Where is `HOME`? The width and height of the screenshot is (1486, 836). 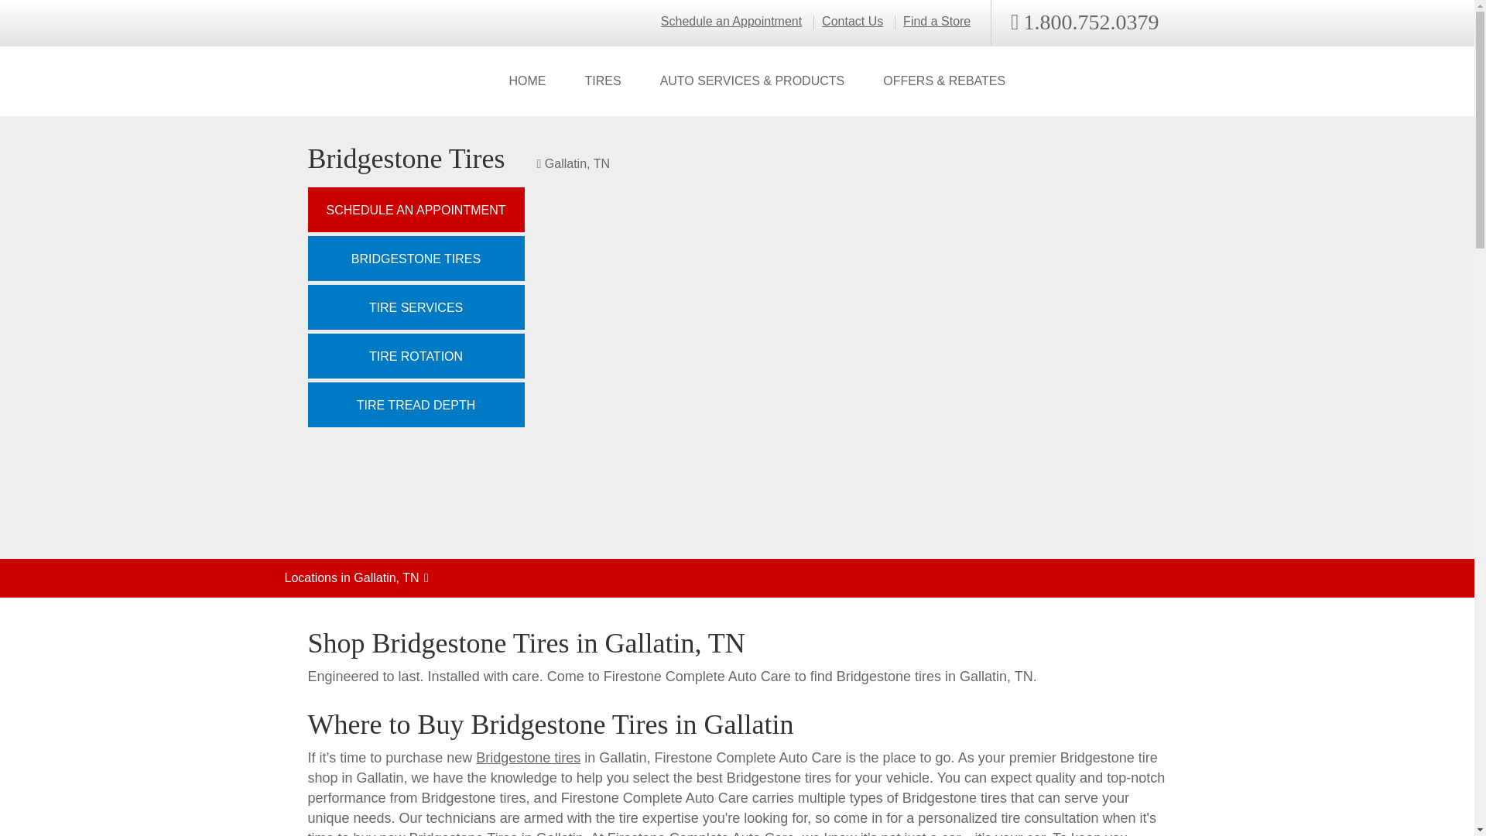
HOME is located at coordinates (526, 81).